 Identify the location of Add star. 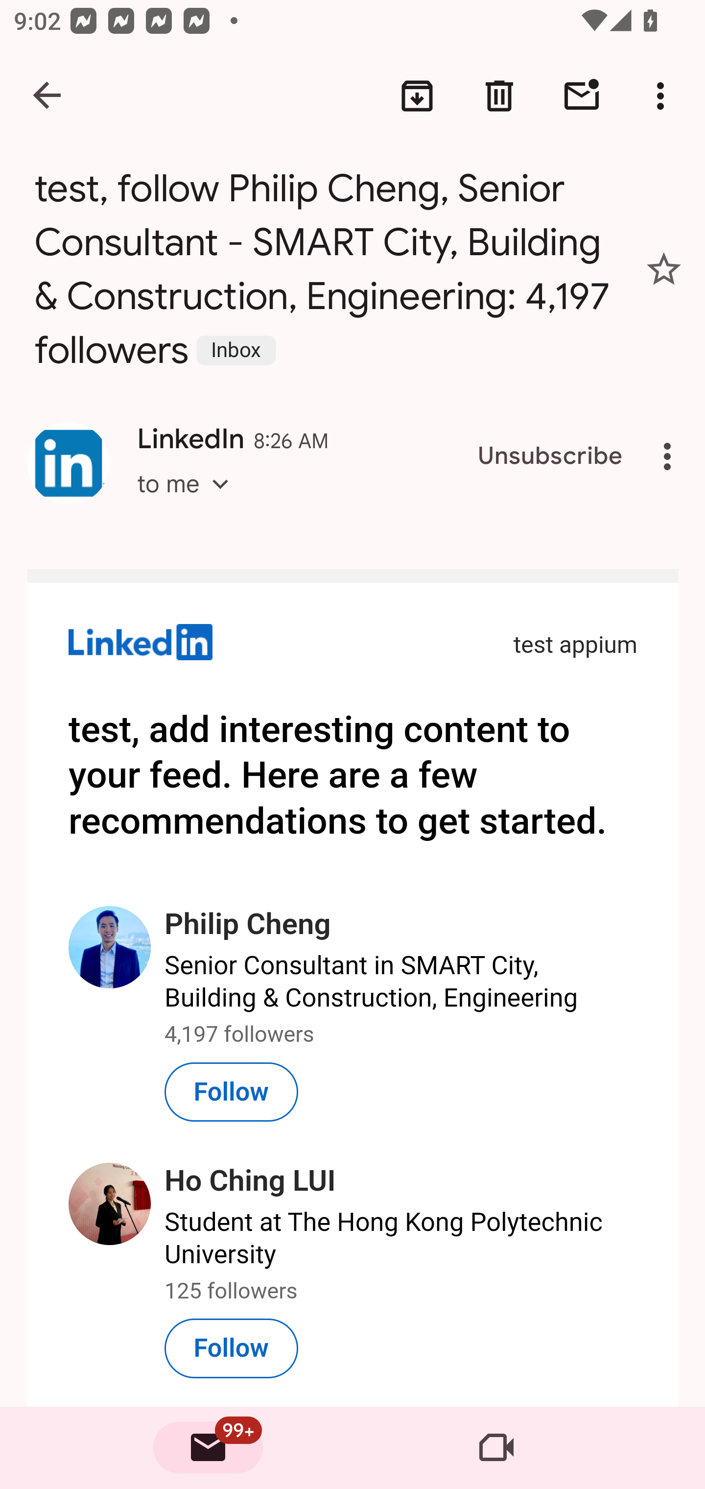
(664, 269).